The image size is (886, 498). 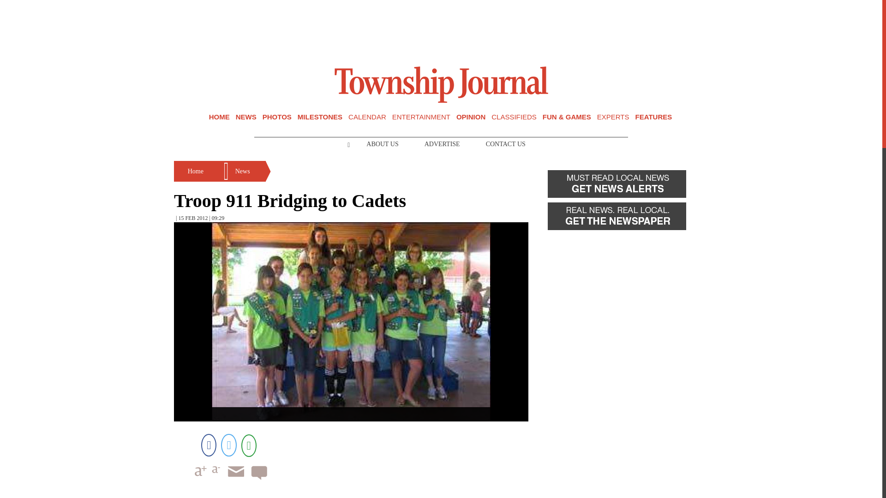 What do you see at coordinates (613, 117) in the screenshot?
I see `EXPERTS` at bounding box center [613, 117].